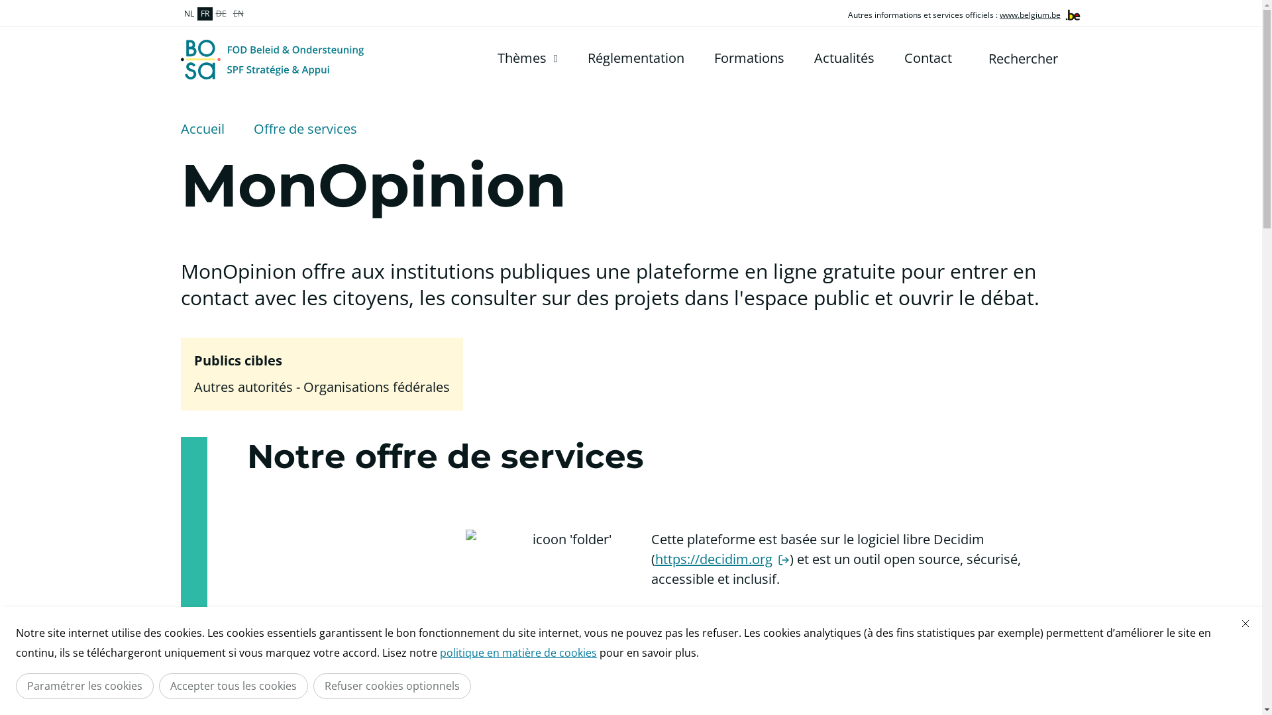 The width and height of the screenshot is (1272, 715). I want to click on FR, so click(205, 14).